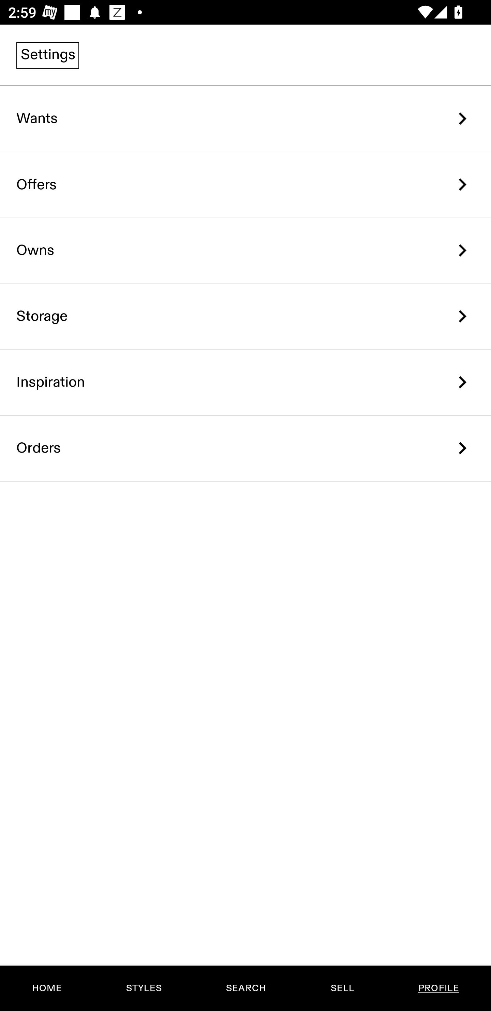 The width and height of the screenshot is (491, 1011). What do you see at coordinates (245, 251) in the screenshot?
I see `Owns` at bounding box center [245, 251].